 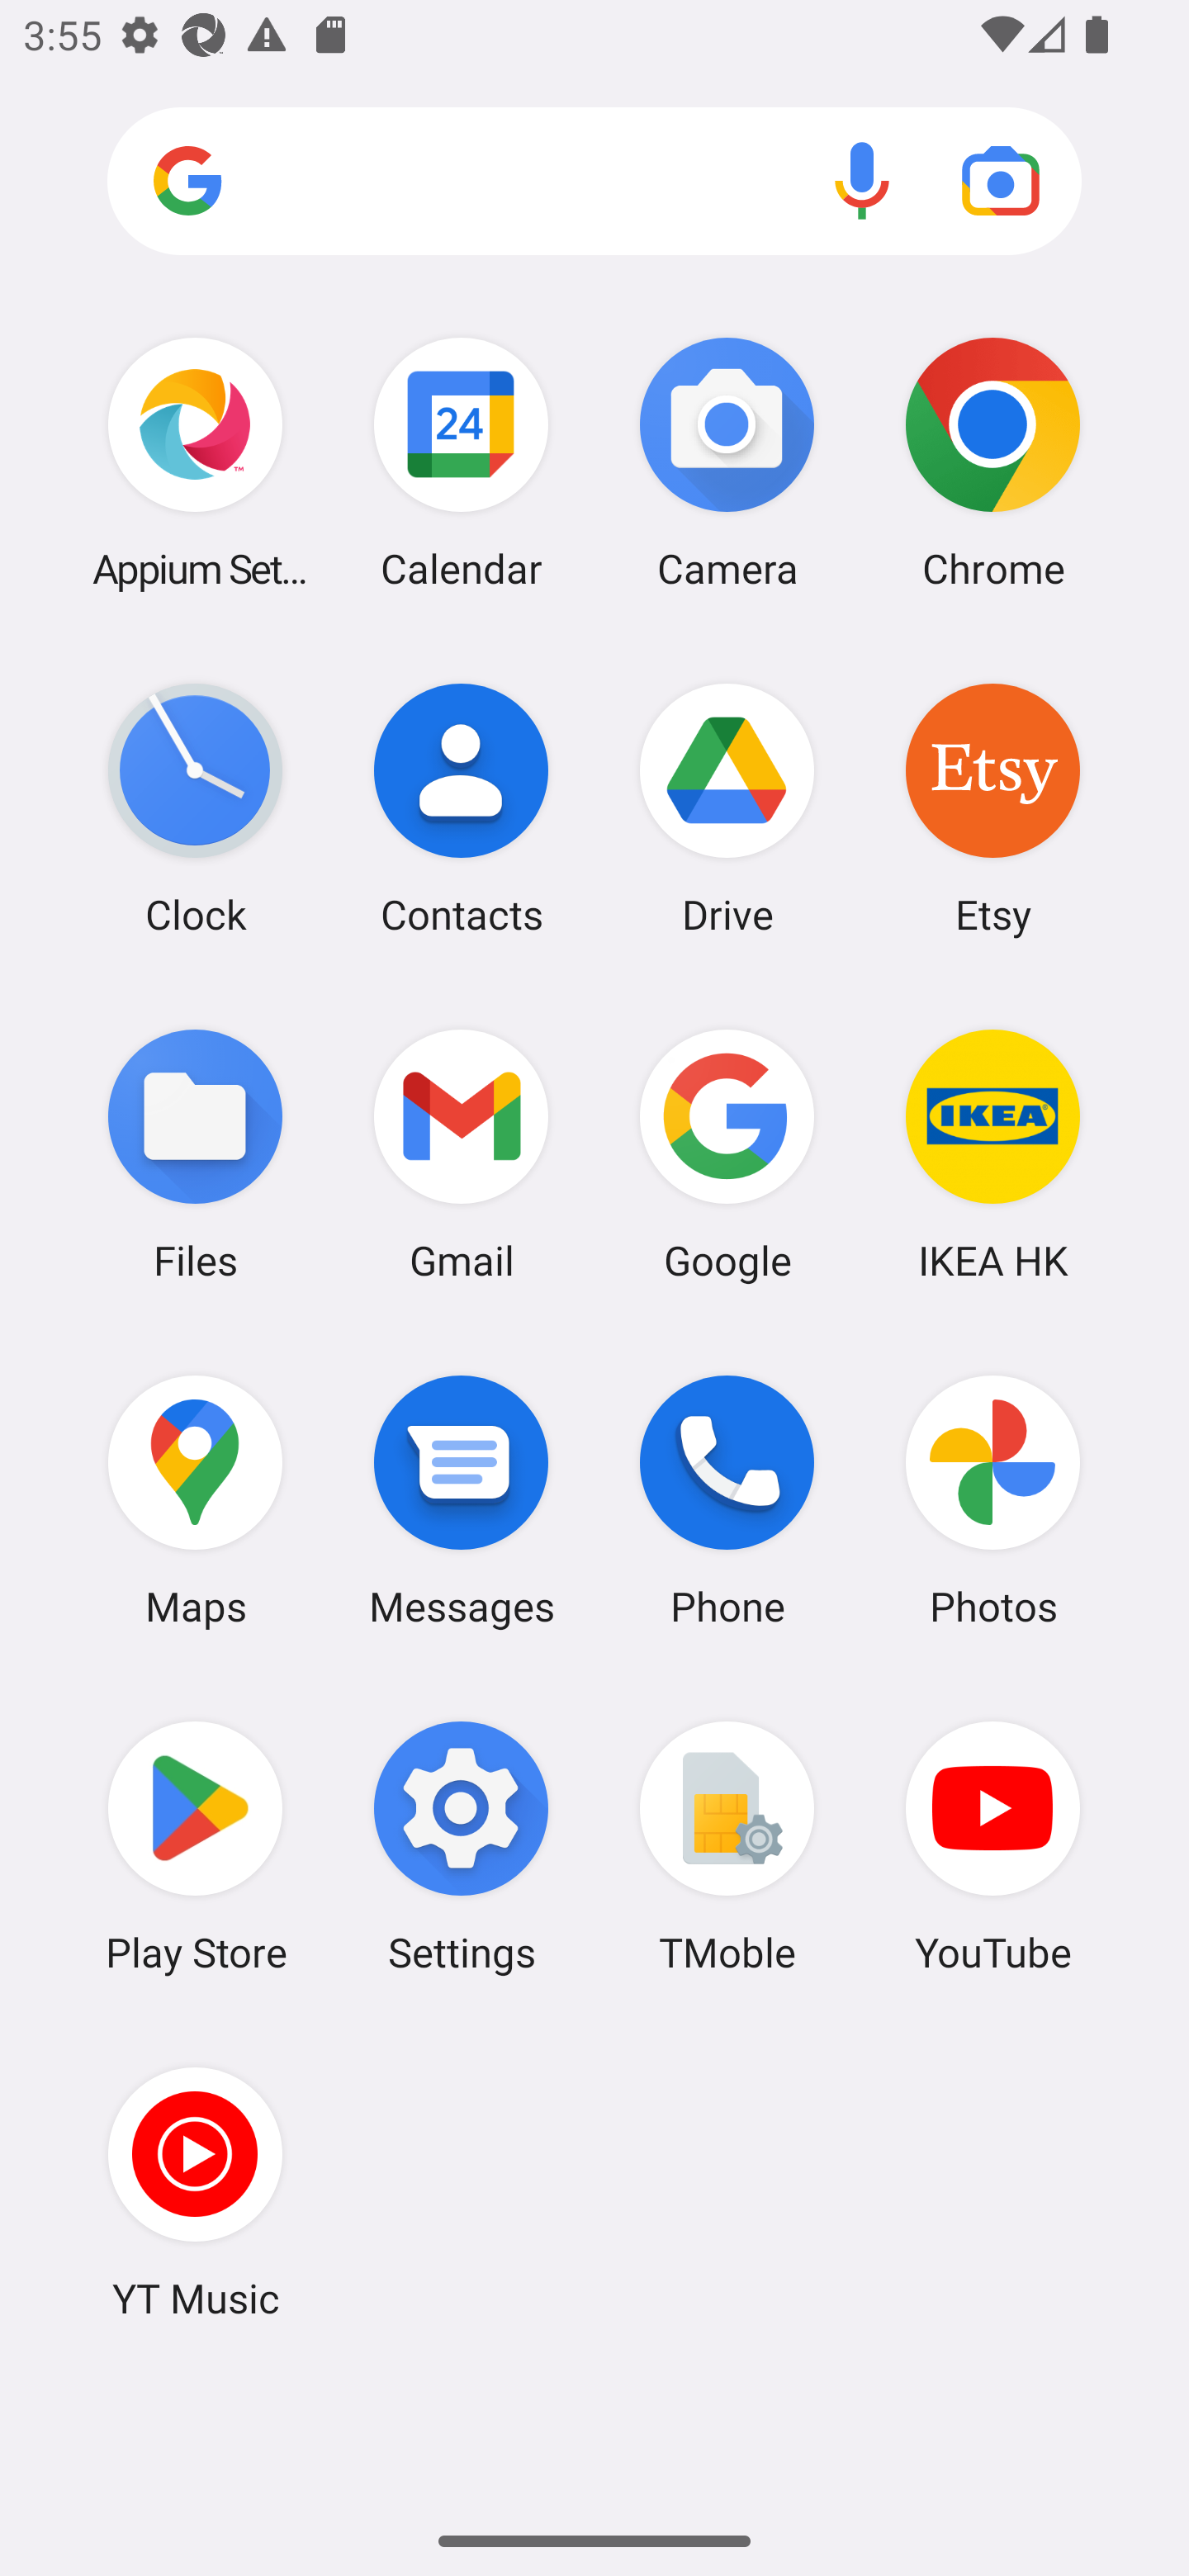 I want to click on Messages, so click(x=461, y=1500).